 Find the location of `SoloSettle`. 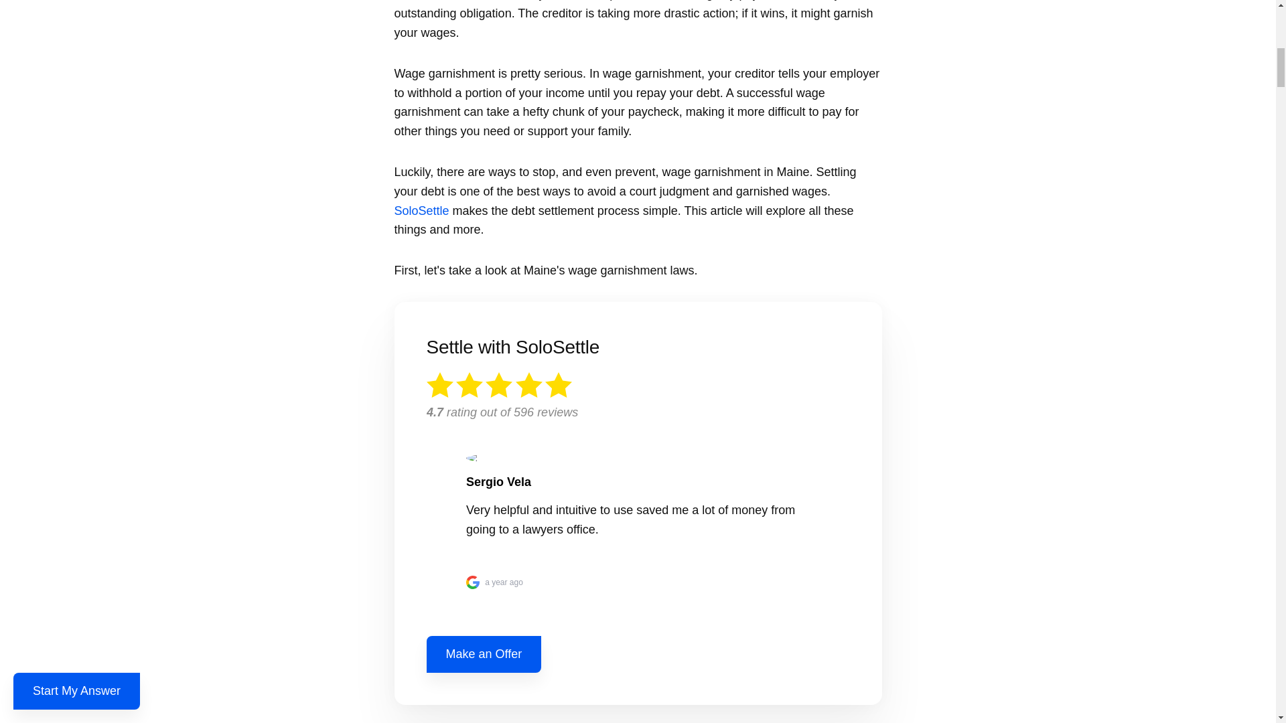

SoloSettle is located at coordinates (421, 210).